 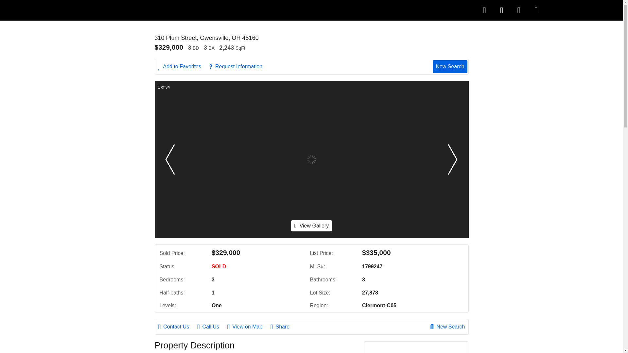 I want to click on New Search, so click(x=447, y=327).